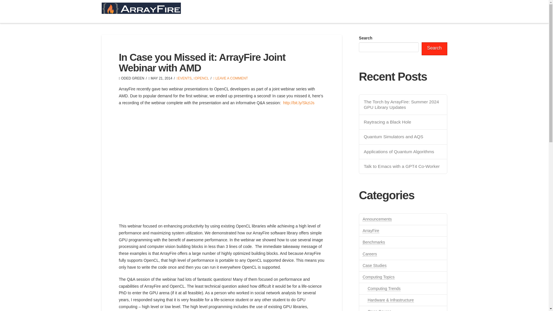 The height and width of the screenshot is (311, 553). I want to click on EVENTS, so click(184, 78).